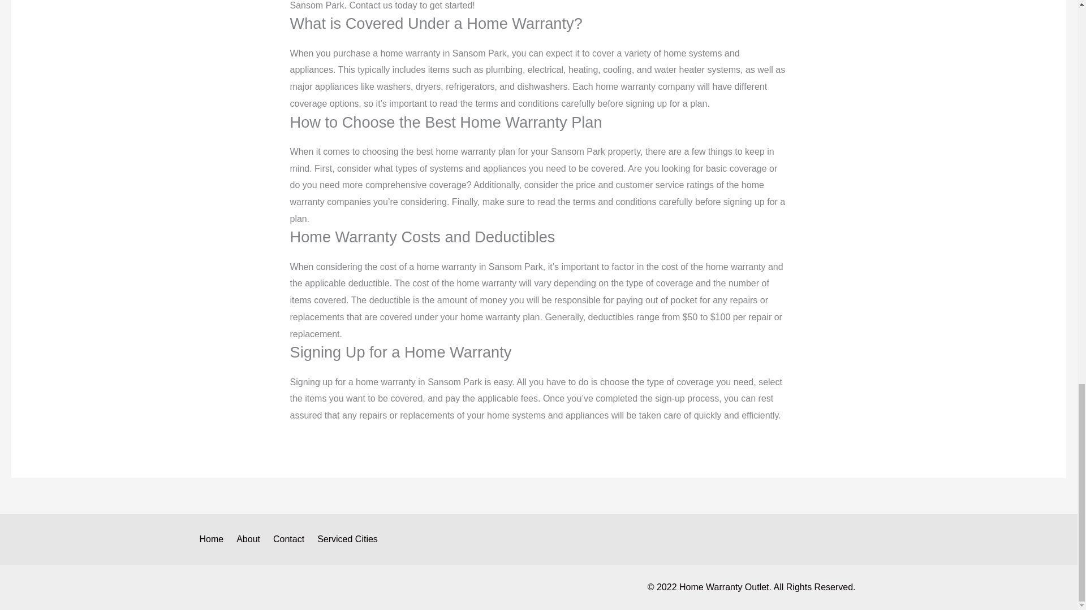 The width and height of the screenshot is (1086, 610). I want to click on Serviced Cities, so click(350, 539).